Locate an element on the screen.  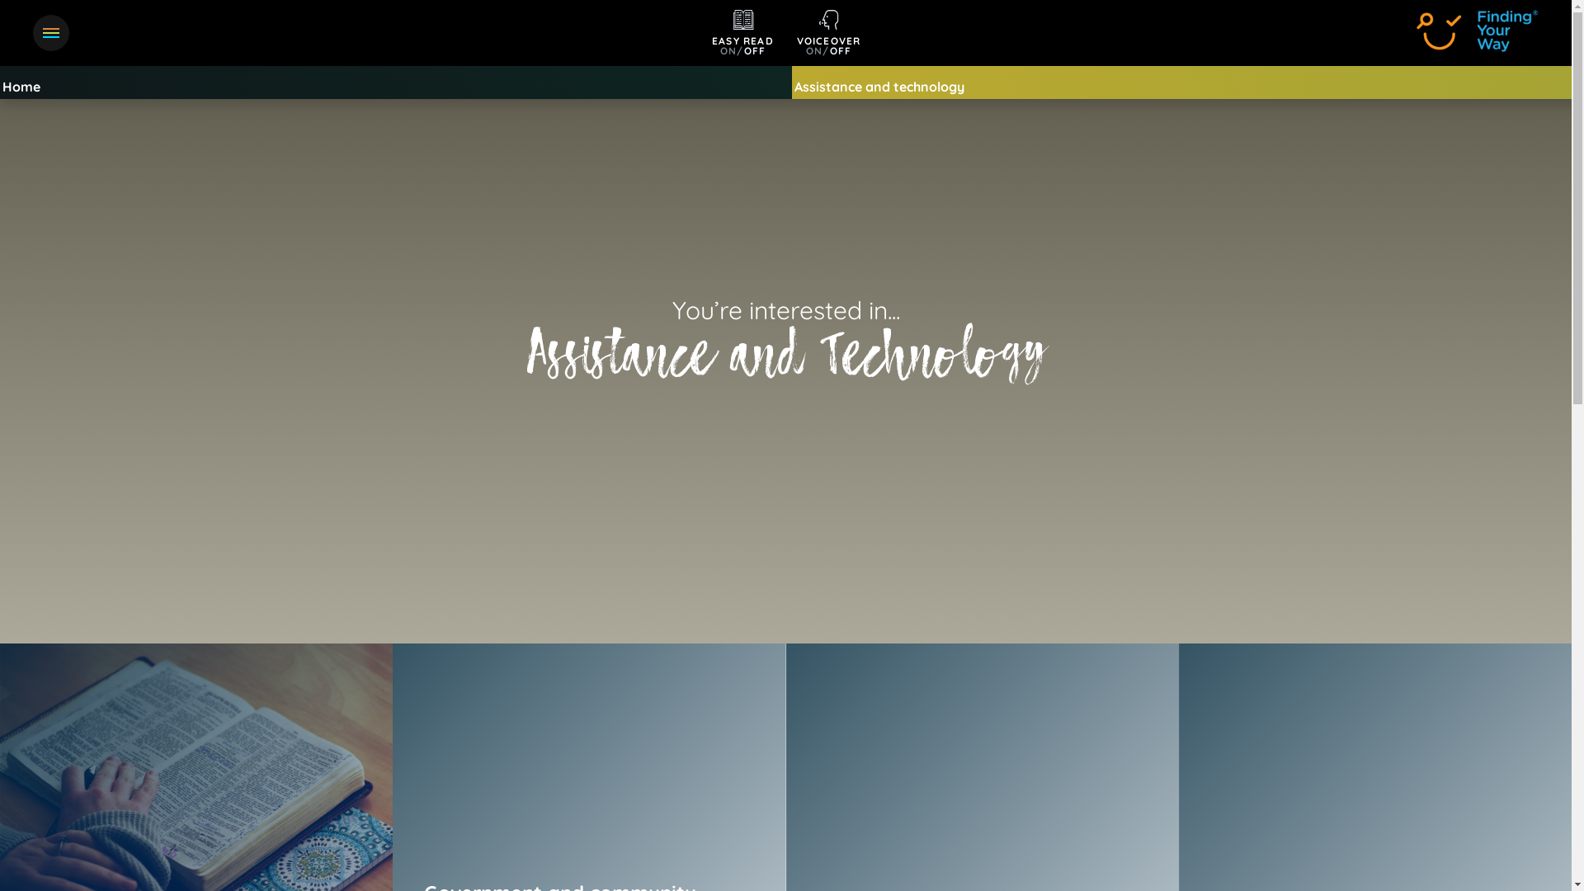
Home is located at coordinates (396, 49).